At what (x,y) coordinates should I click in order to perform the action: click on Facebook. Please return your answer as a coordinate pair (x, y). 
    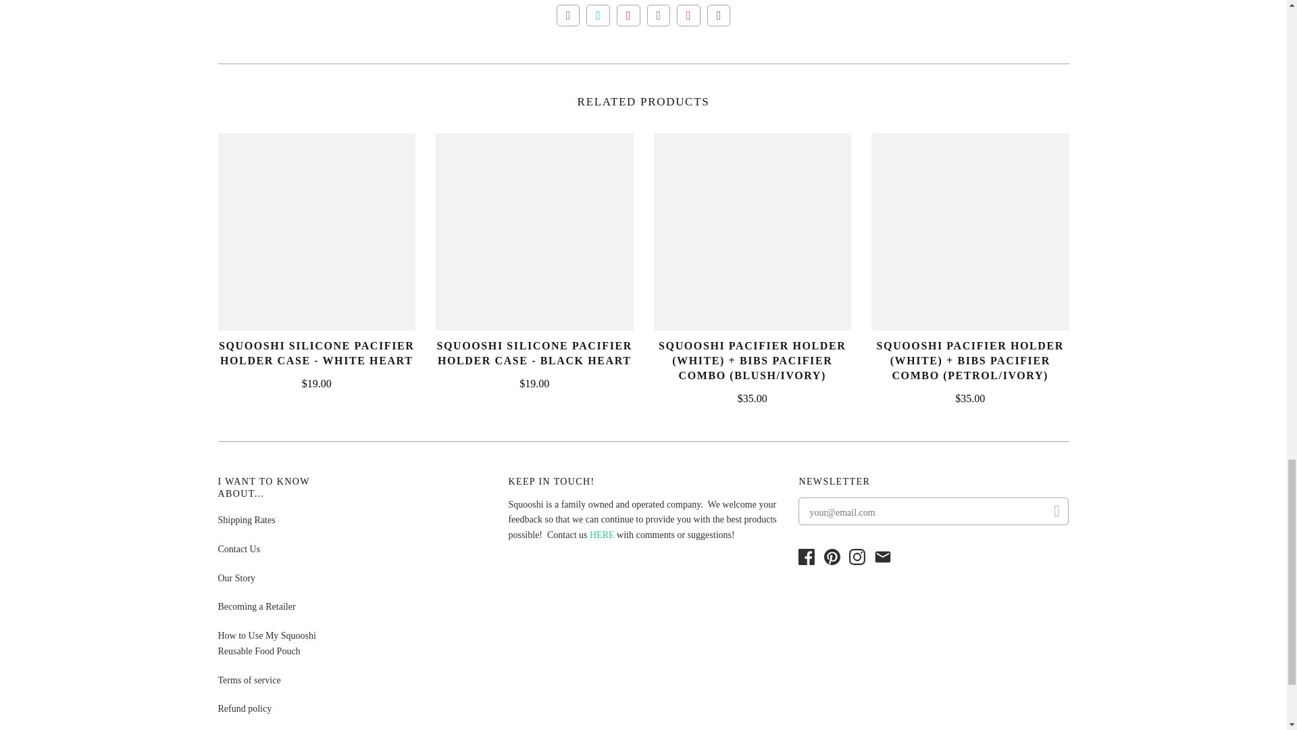
    Looking at the image, I should click on (809, 562).